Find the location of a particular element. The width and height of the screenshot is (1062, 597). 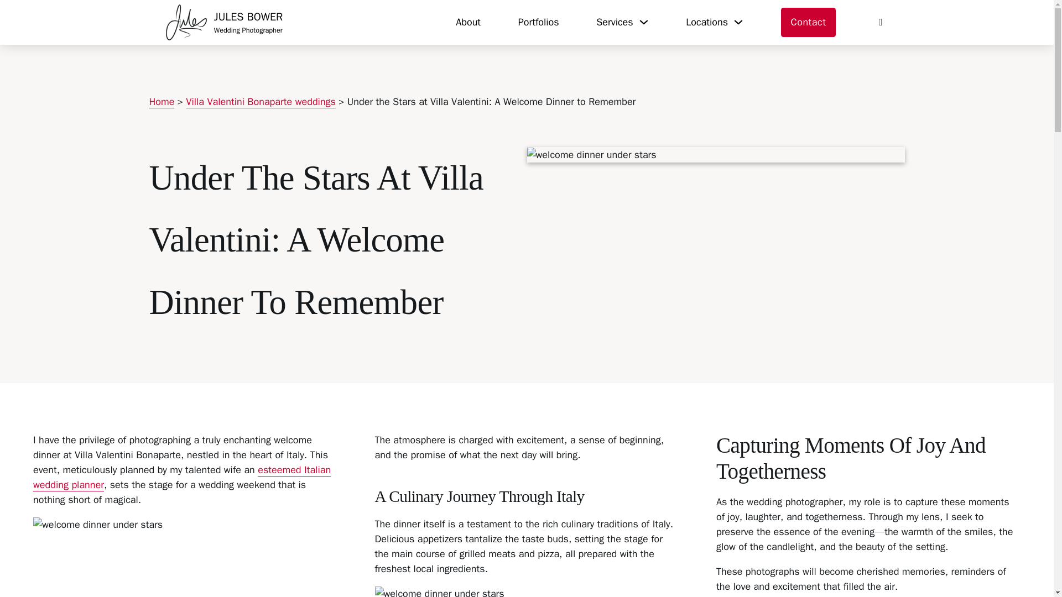

Contact is located at coordinates (162, 102).